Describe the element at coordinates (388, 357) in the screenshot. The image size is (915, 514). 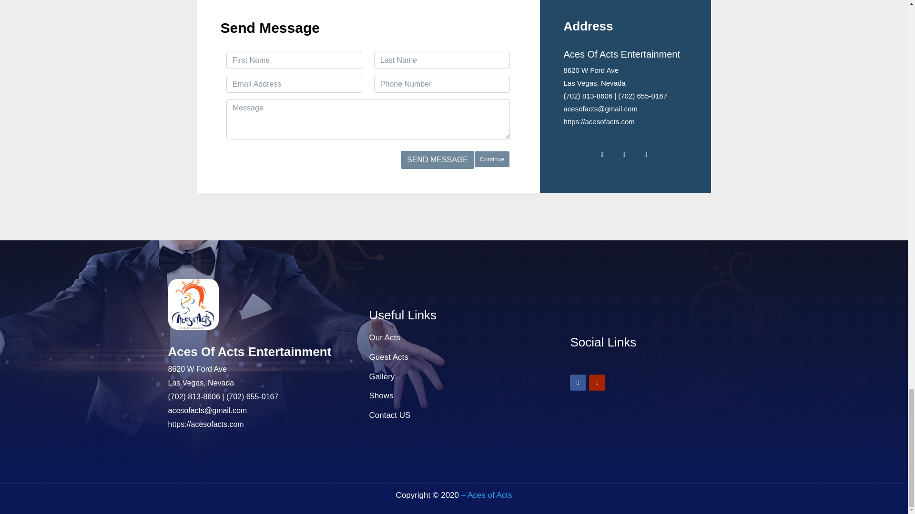
I see `Guest Acts` at that location.